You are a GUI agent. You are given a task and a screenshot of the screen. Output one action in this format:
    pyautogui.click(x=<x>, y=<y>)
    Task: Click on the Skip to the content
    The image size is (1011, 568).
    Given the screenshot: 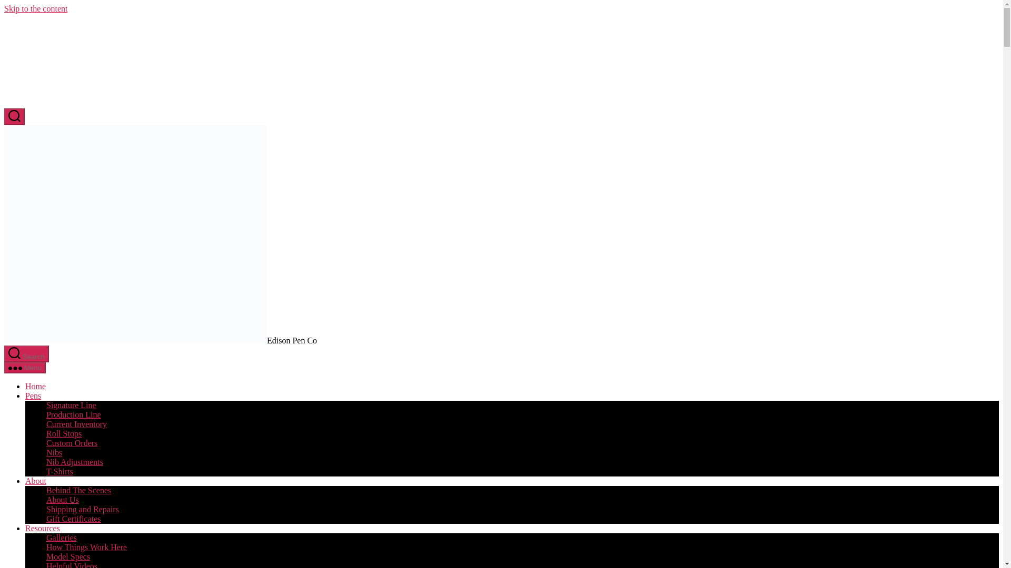 What is the action you would take?
    pyautogui.click(x=36, y=8)
    